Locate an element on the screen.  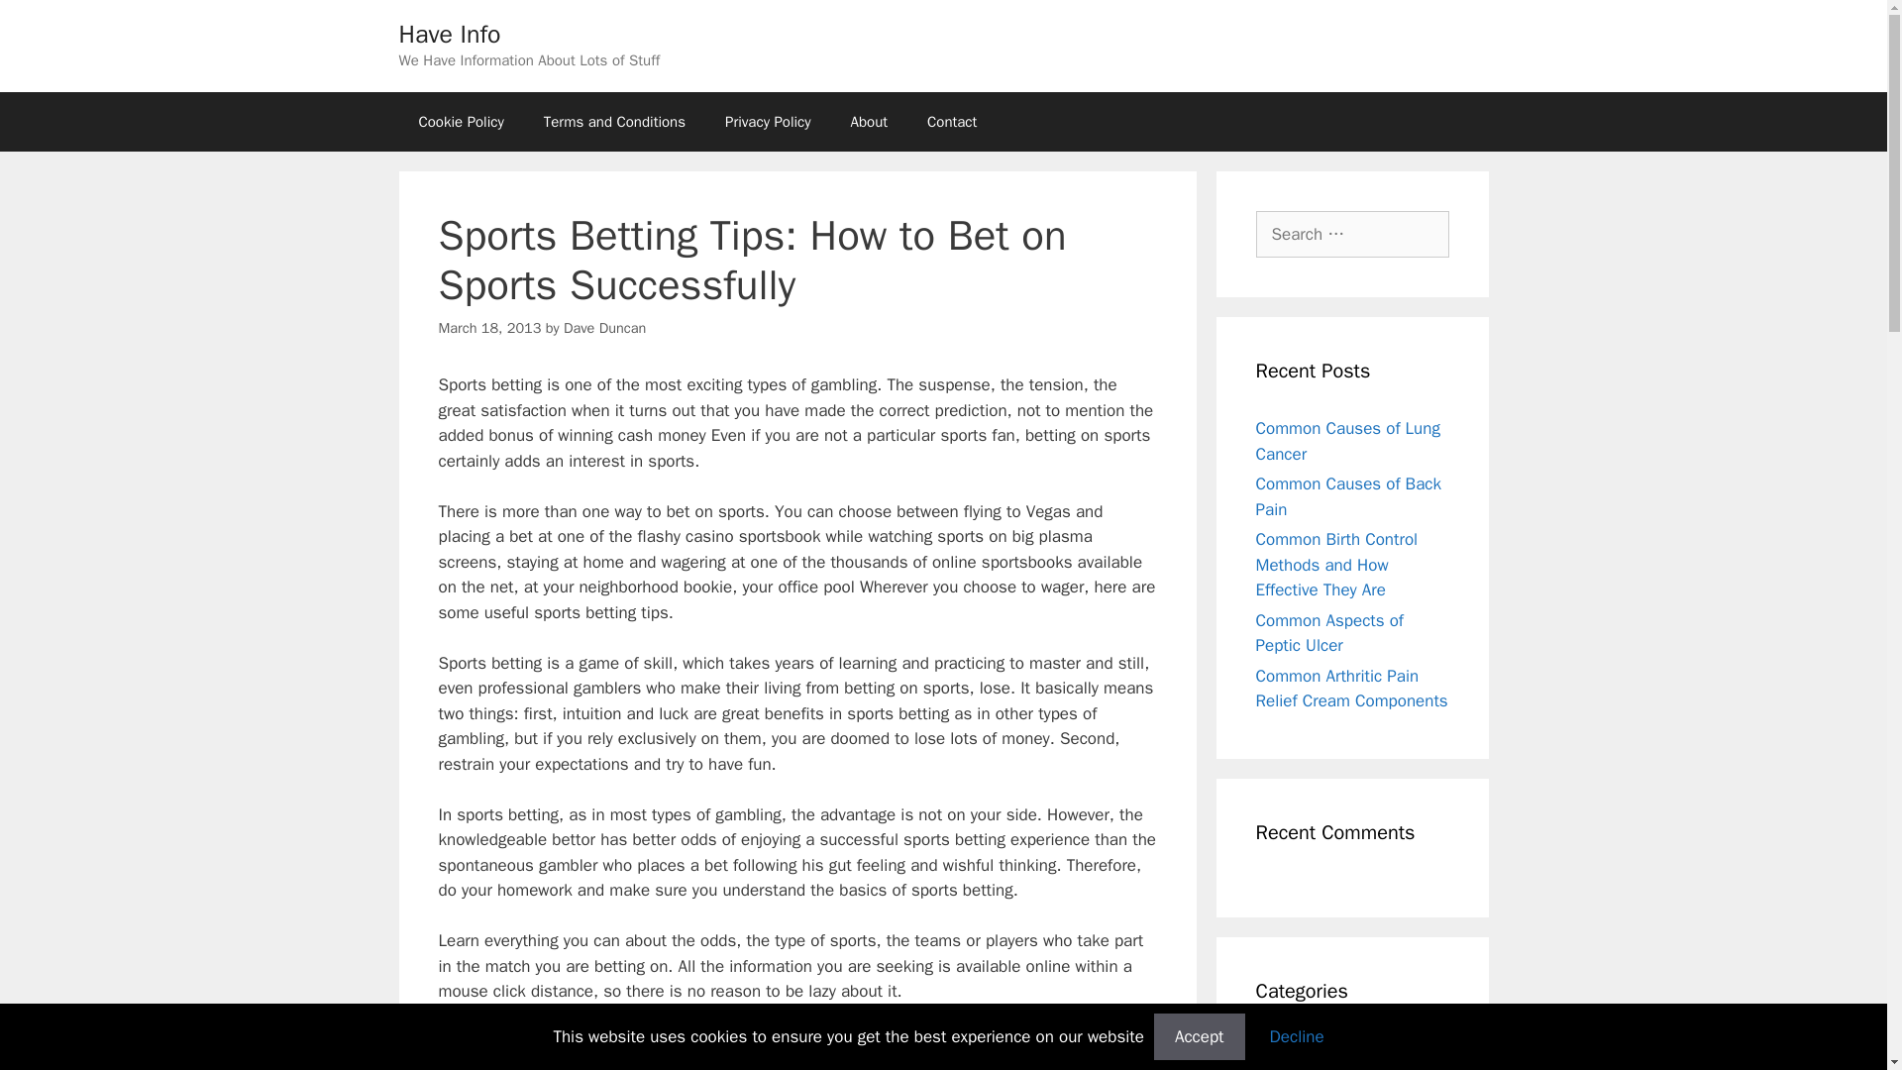
Terms and Conditions is located at coordinates (614, 121).